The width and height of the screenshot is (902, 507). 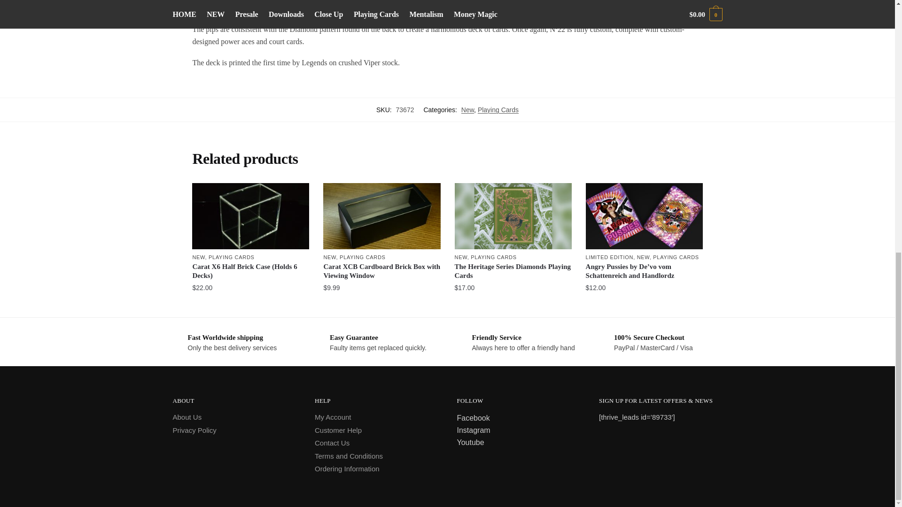 I want to click on The Heritage Series Diamonds Playing Cards, so click(x=513, y=216).